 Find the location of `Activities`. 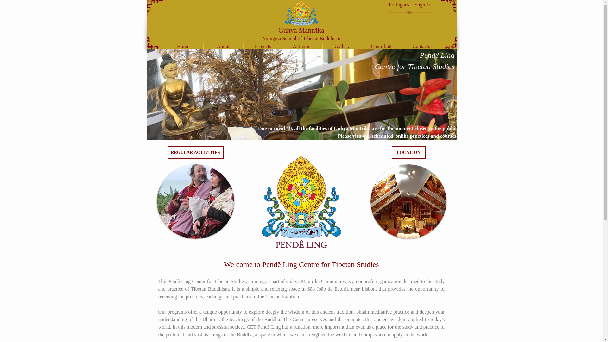

Activities is located at coordinates (303, 46).